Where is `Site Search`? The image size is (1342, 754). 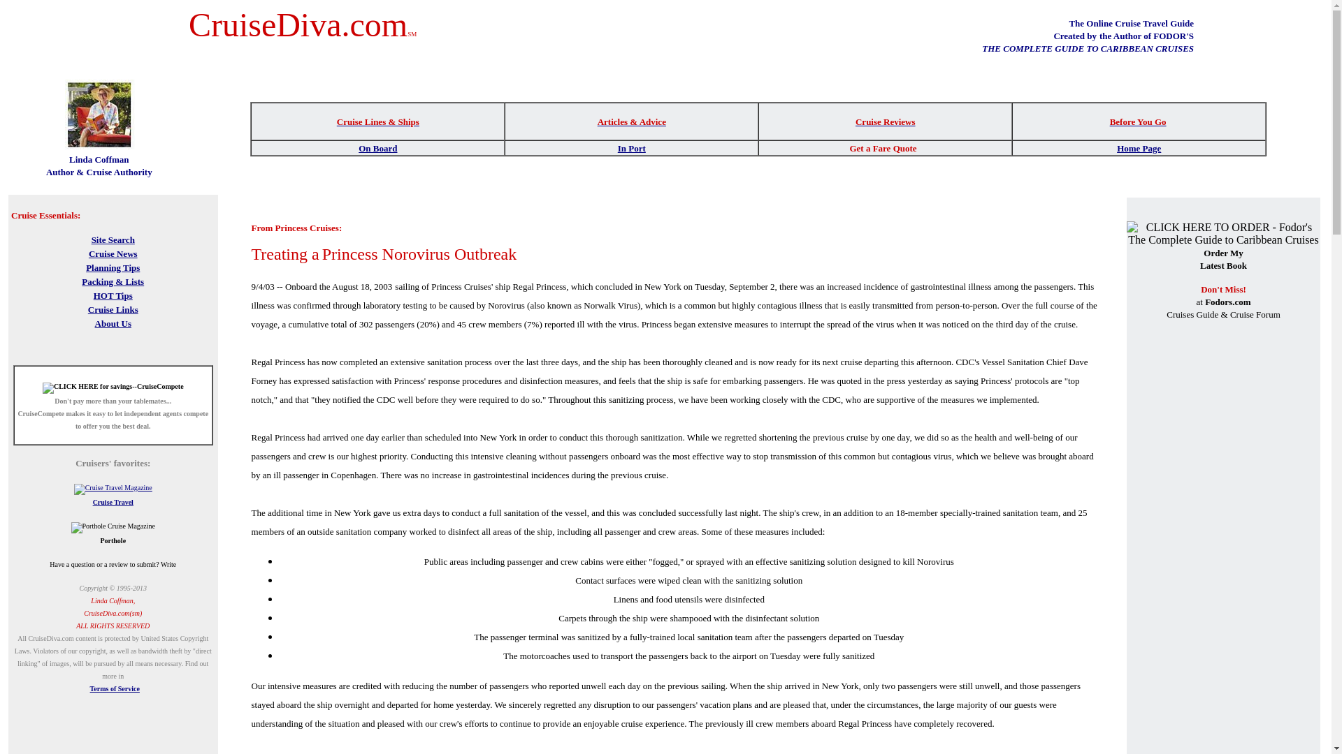
Site Search is located at coordinates (113, 239).